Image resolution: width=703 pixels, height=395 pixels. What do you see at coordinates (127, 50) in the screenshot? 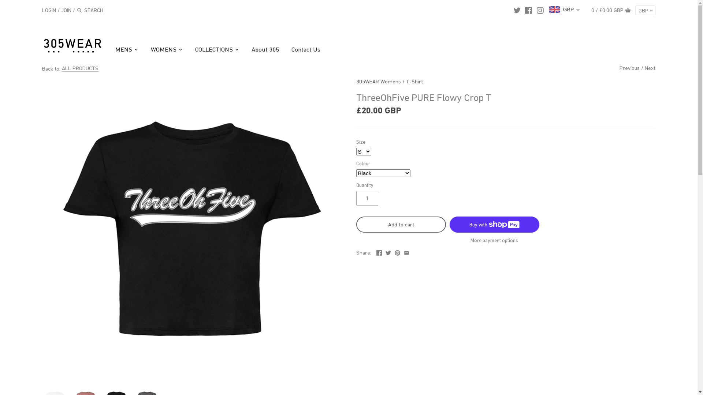
I see `MENS` at bounding box center [127, 50].